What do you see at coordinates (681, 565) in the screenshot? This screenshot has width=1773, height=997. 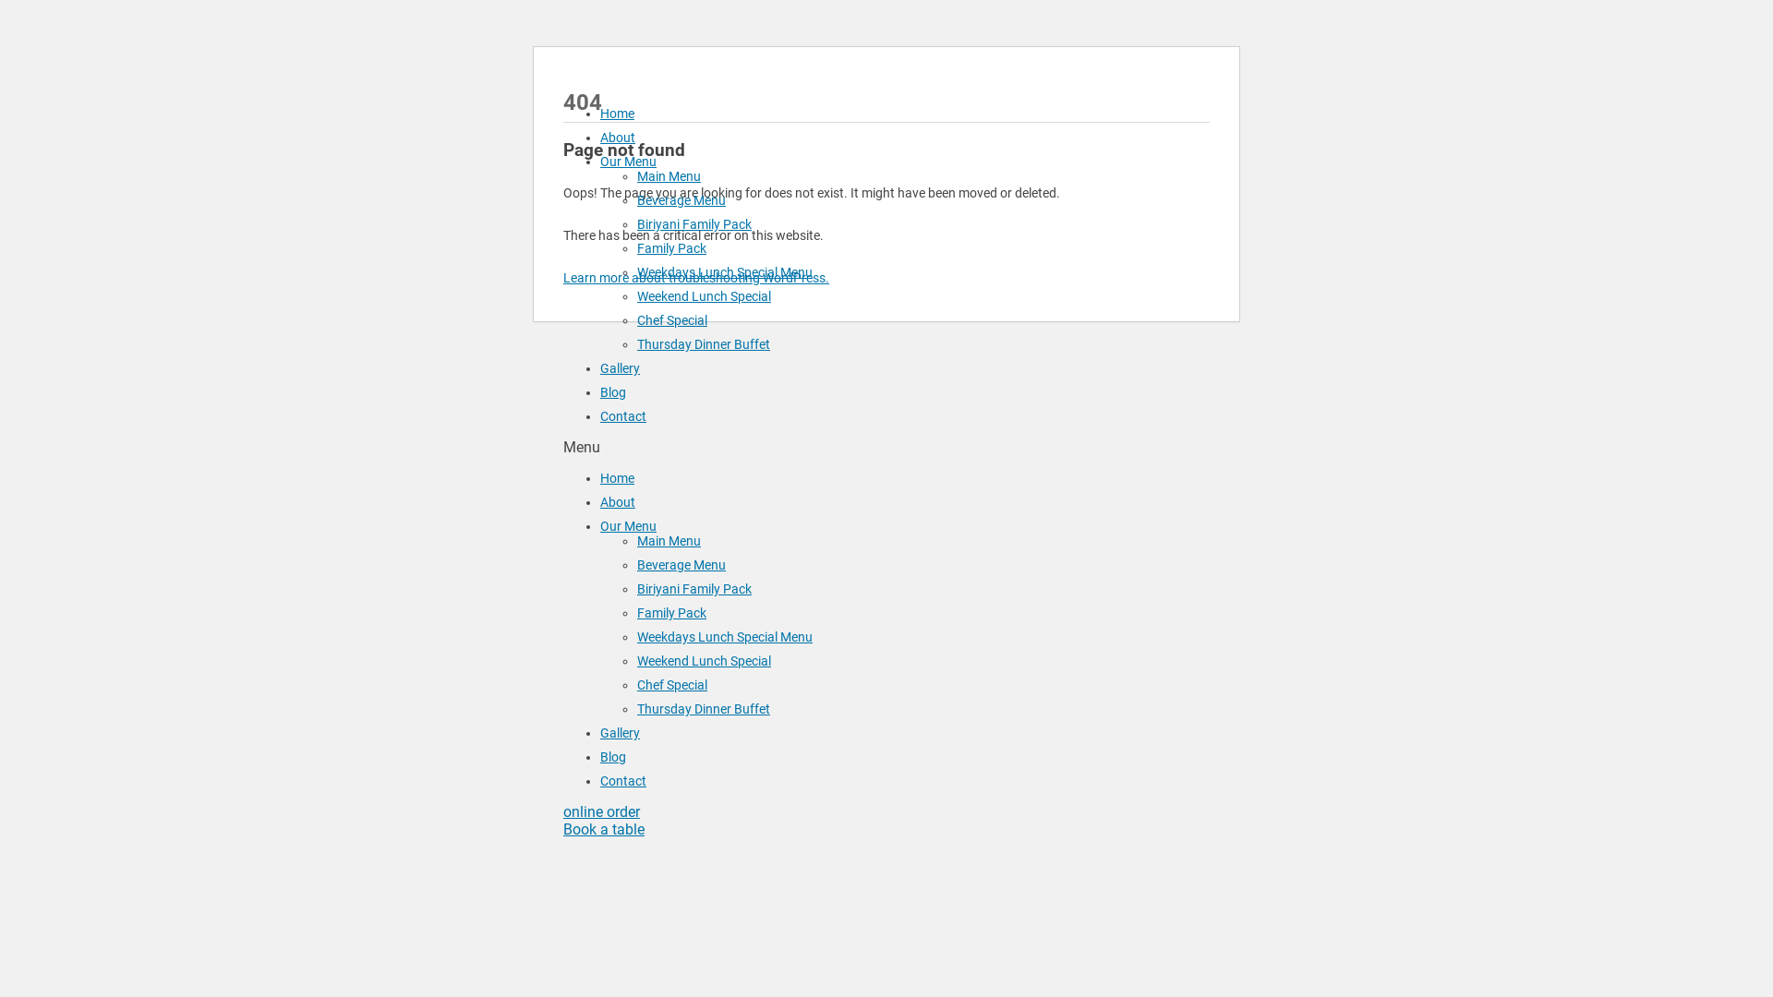 I see `Beverage Menu` at bounding box center [681, 565].